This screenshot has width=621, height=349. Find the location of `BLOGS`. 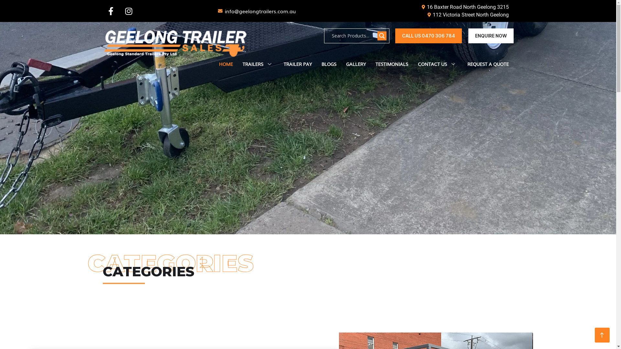

BLOGS is located at coordinates (329, 64).